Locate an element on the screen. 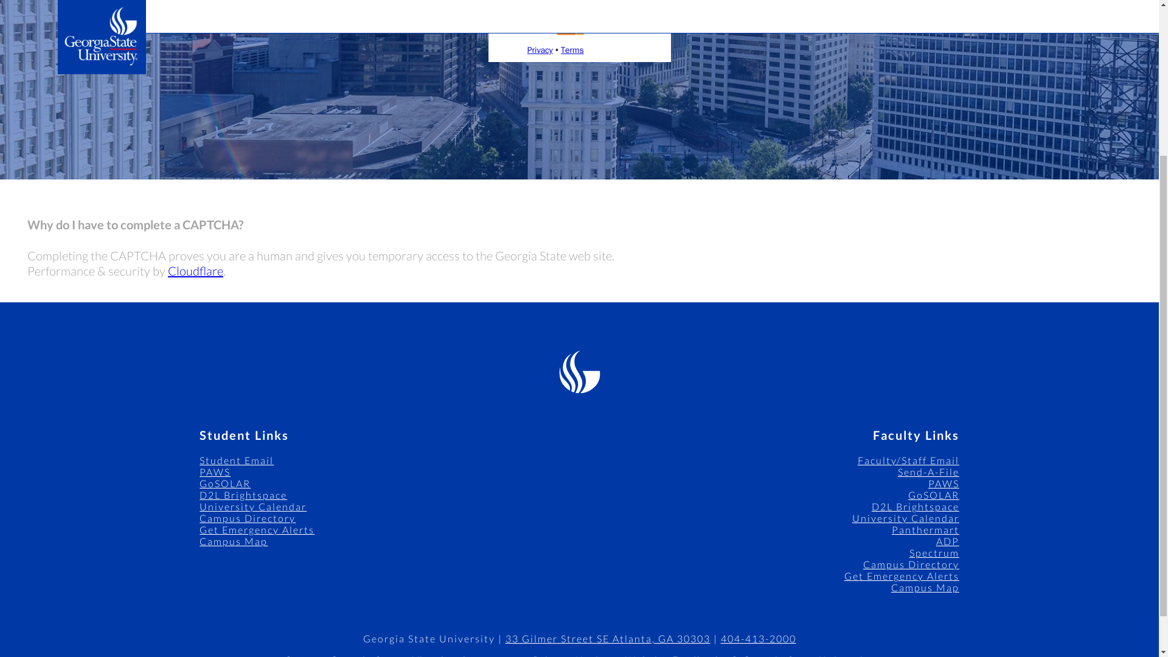 The image size is (1168, 657). University Calendar is located at coordinates (905, 518).